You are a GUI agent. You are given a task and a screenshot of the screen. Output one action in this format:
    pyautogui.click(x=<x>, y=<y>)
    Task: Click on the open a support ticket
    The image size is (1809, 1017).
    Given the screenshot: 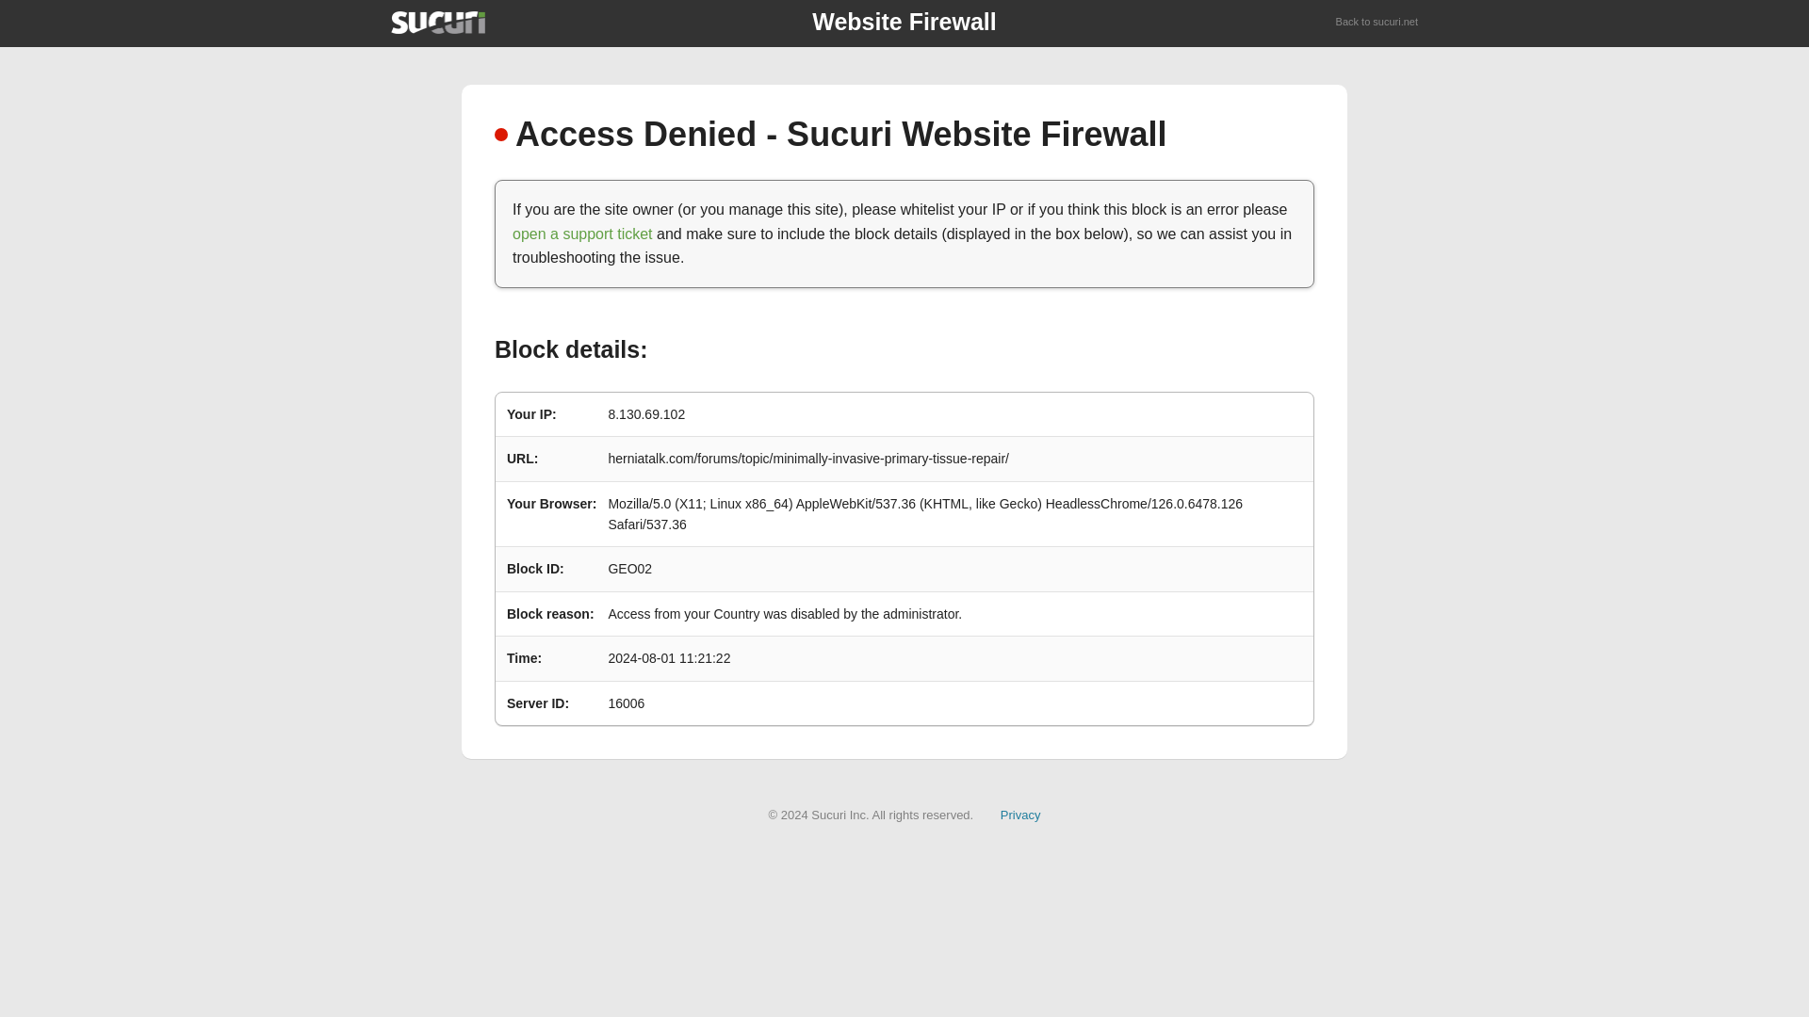 What is the action you would take?
    pyautogui.click(x=582, y=234)
    